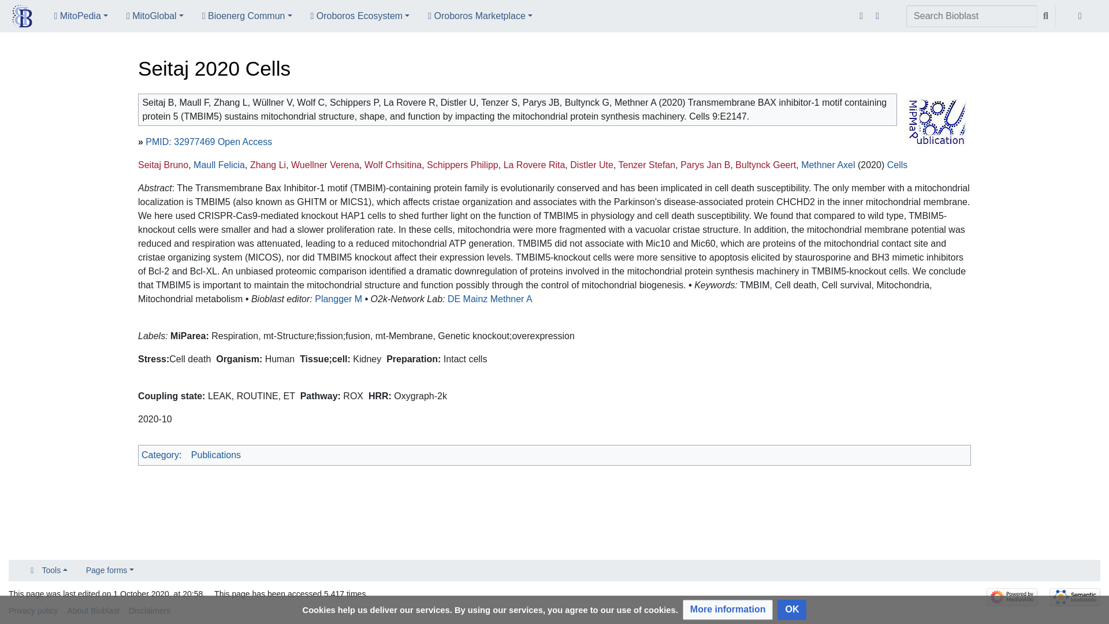  I want to click on Publications in the MiPMap, so click(936, 120).